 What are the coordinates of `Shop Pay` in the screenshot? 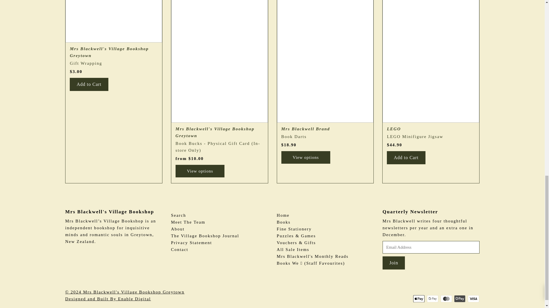 It's located at (460, 298).